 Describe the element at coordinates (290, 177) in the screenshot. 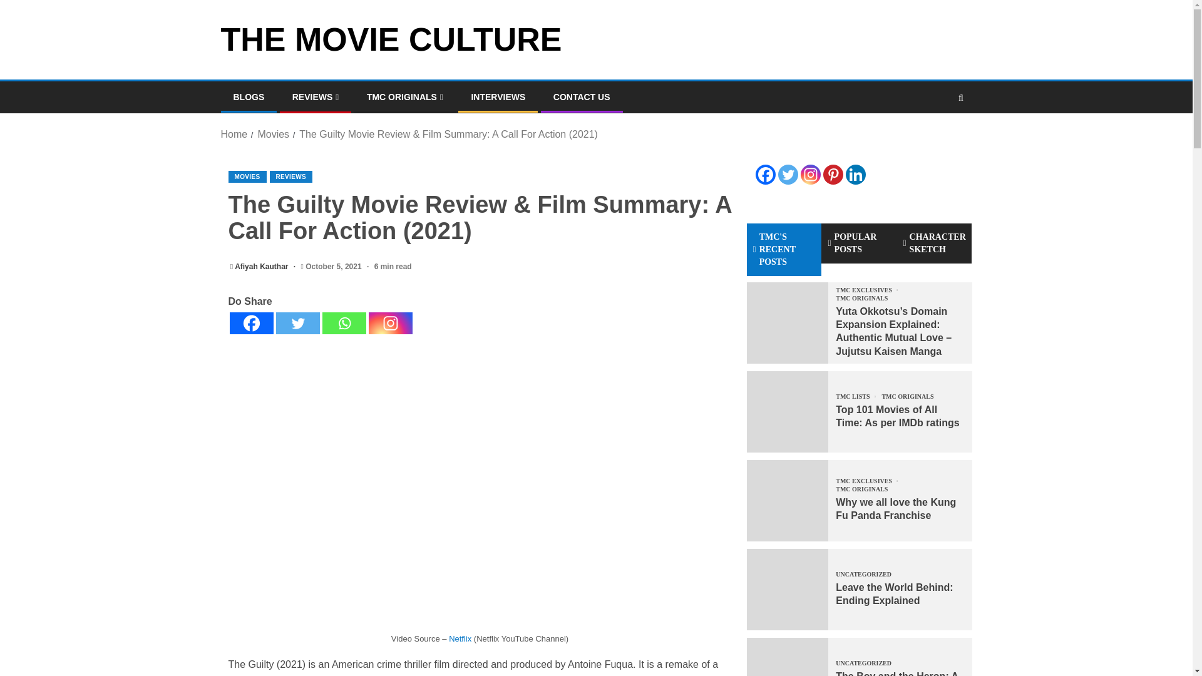

I see `REVIEWS` at that location.